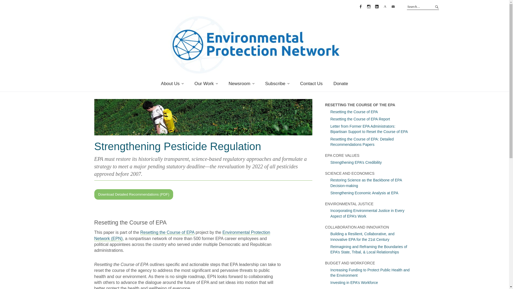 The width and height of the screenshot is (513, 289). Describe the element at coordinates (436, 6) in the screenshot. I see `Search` at that location.